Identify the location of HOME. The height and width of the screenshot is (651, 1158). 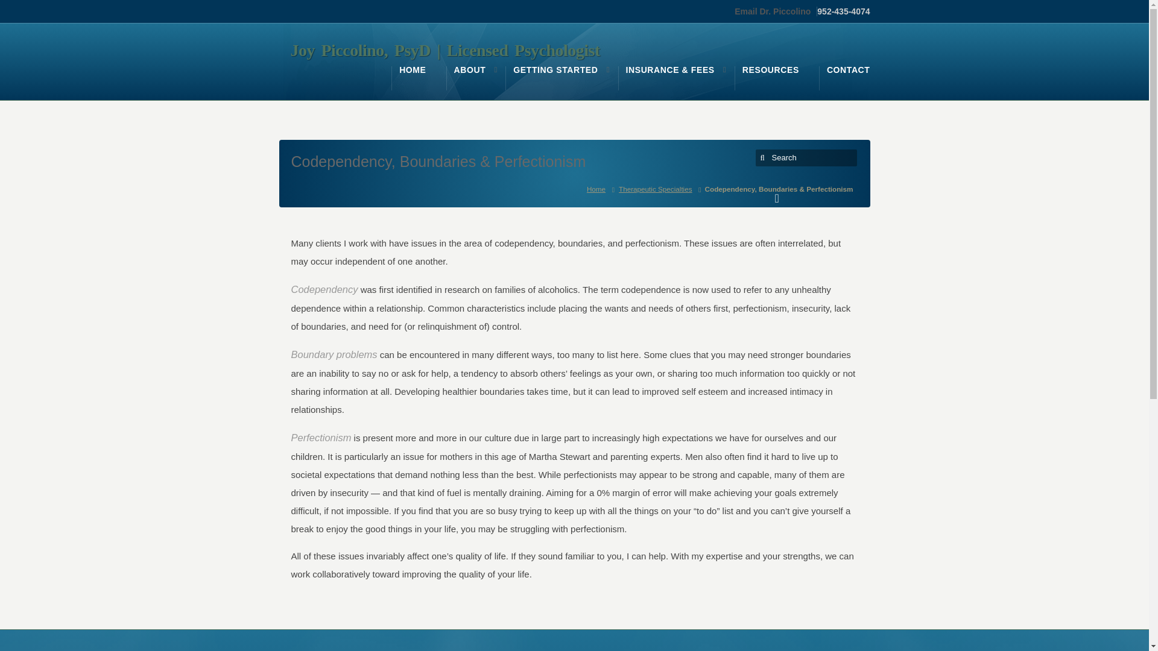
(413, 70).